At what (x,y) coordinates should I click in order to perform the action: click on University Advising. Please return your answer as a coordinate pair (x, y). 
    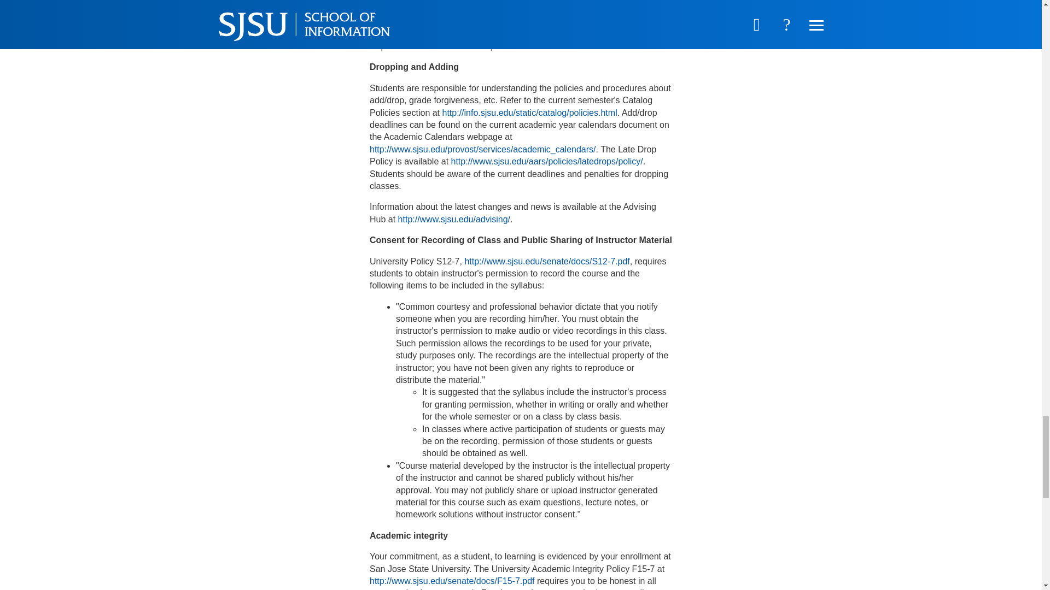
    Looking at the image, I should click on (454, 220).